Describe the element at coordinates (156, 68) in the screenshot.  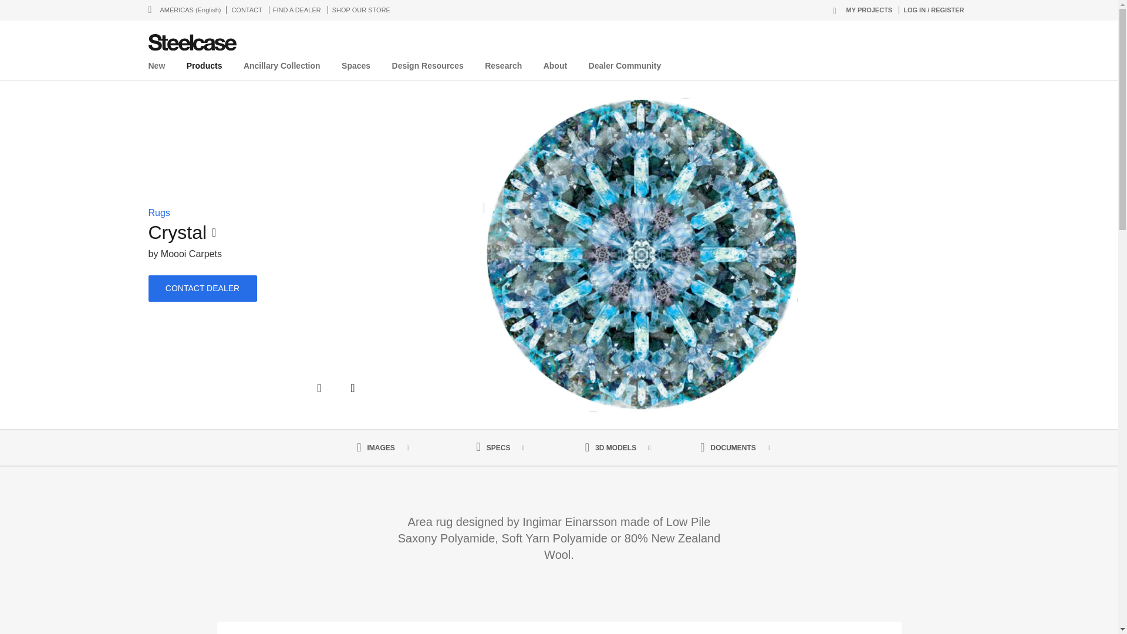
I see `New` at that location.